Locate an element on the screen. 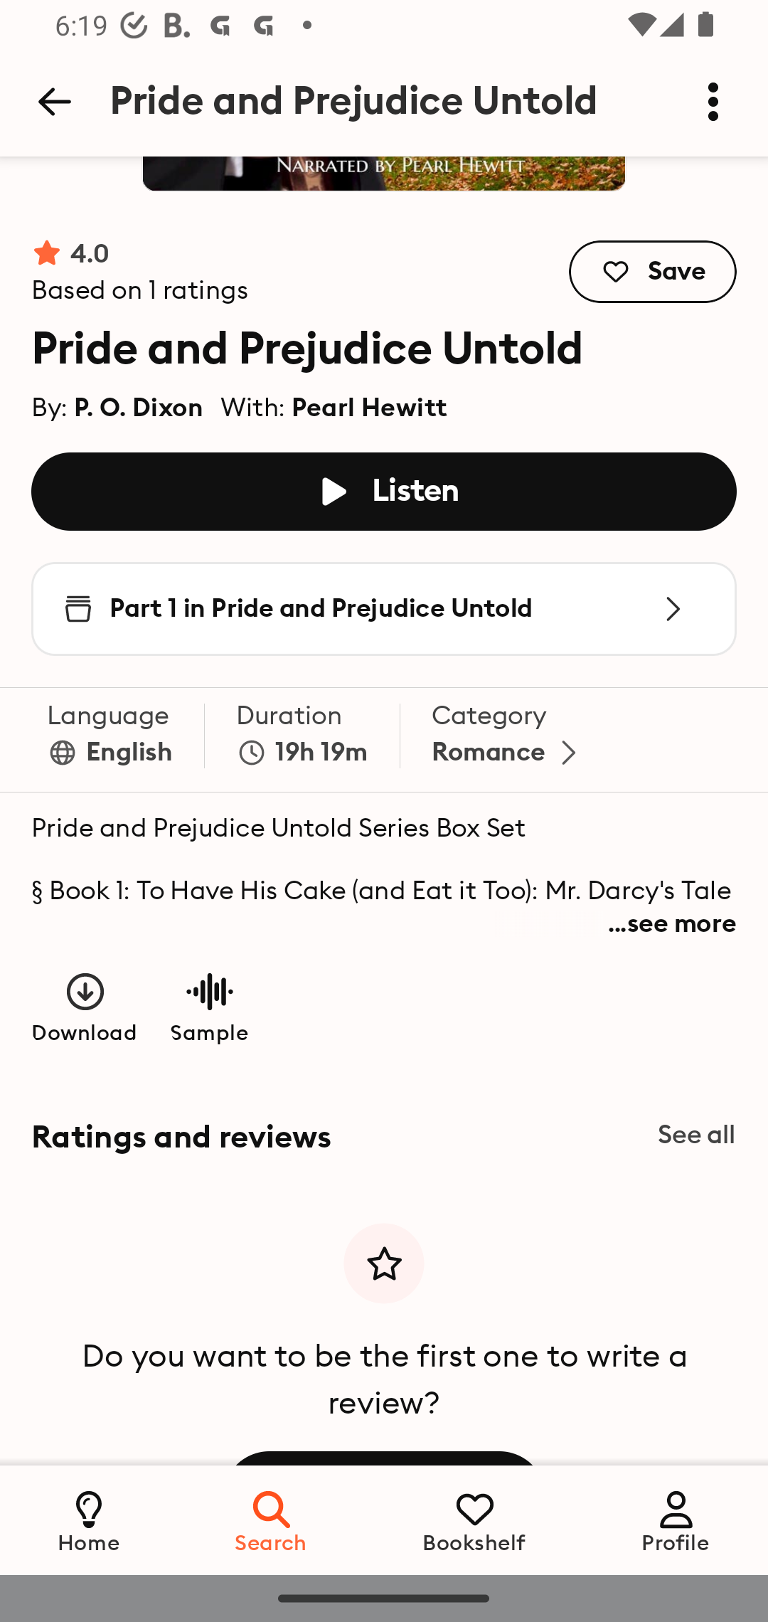  Download book is located at coordinates (85, 1007).